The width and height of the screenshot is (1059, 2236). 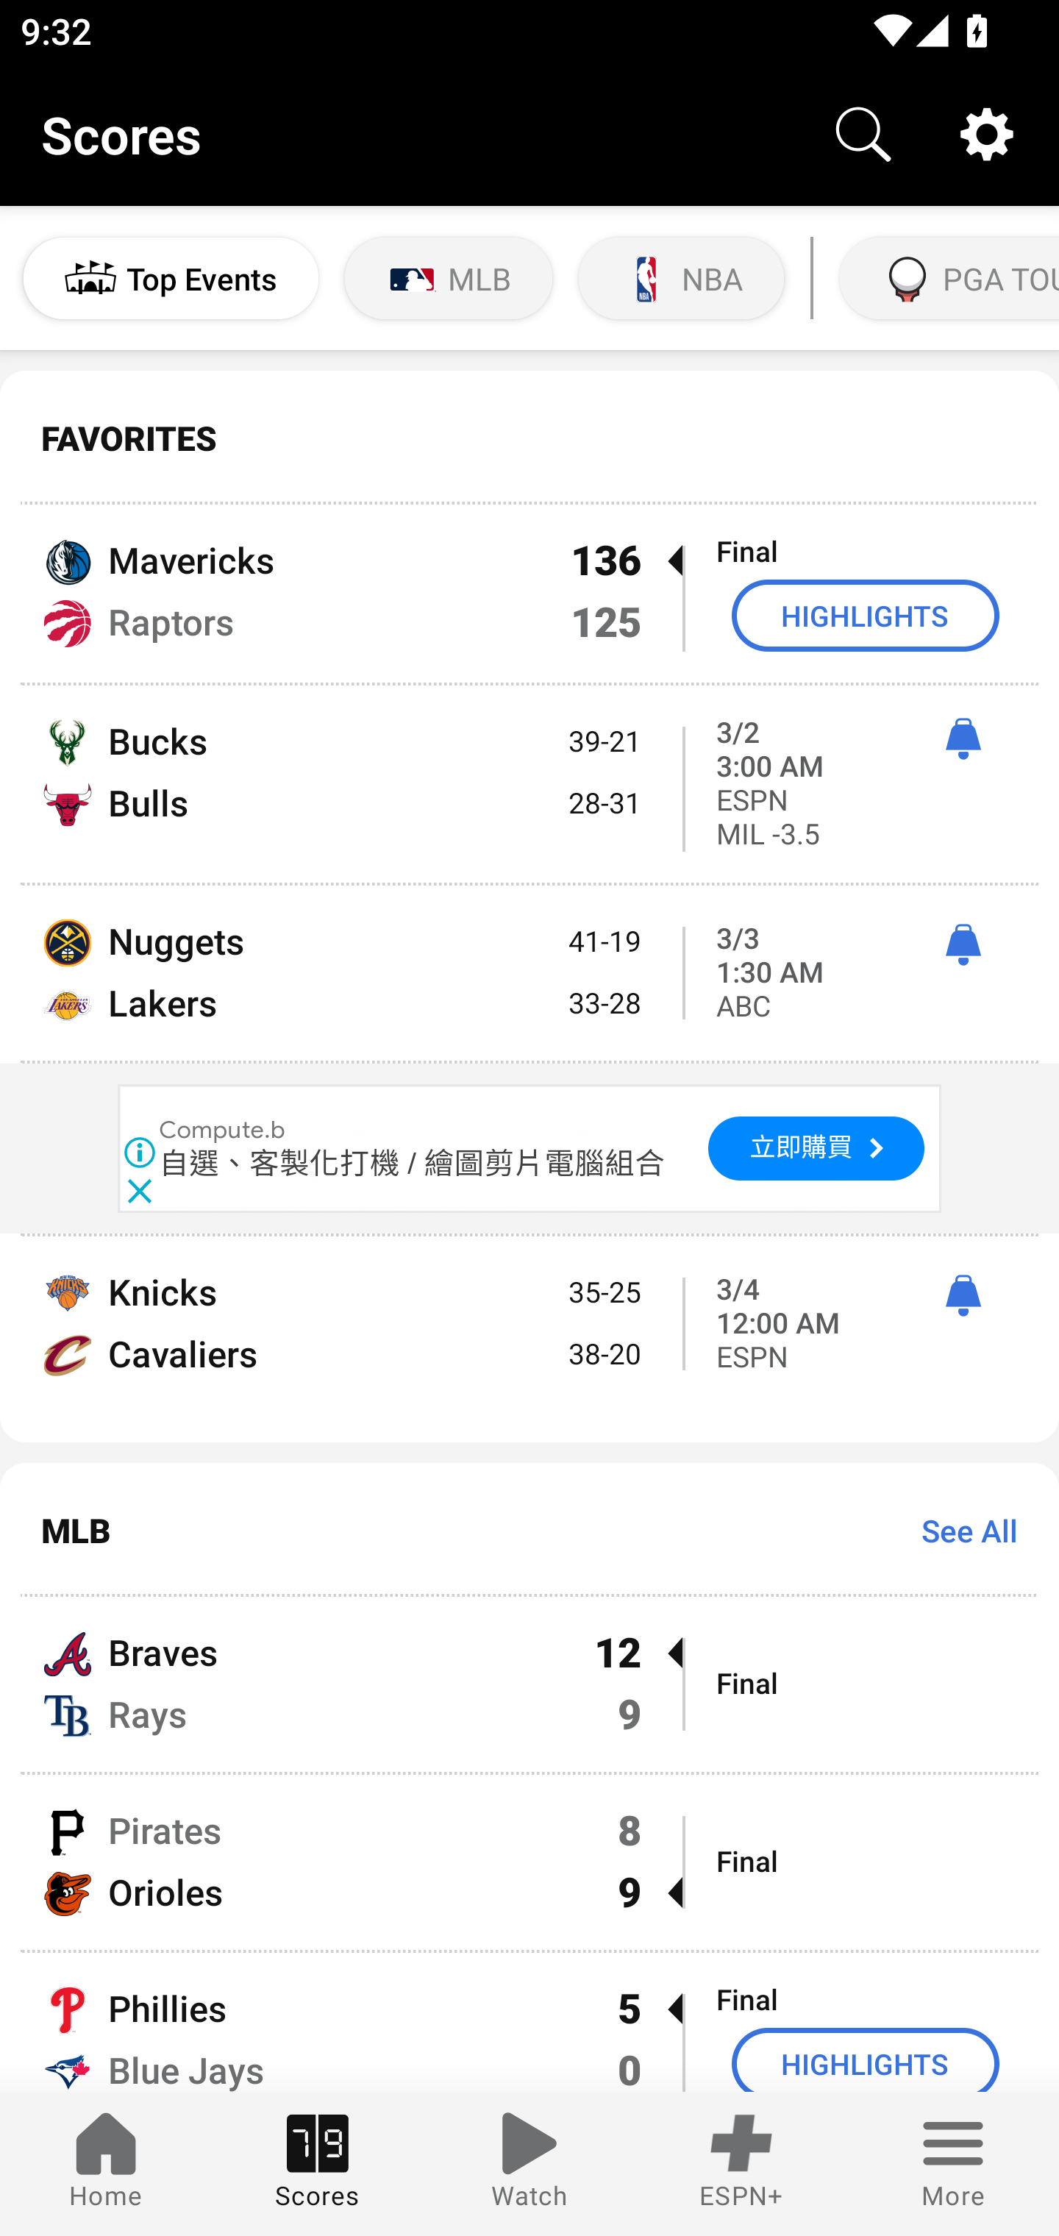 What do you see at coordinates (449, 278) in the screenshot?
I see `MLB` at bounding box center [449, 278].